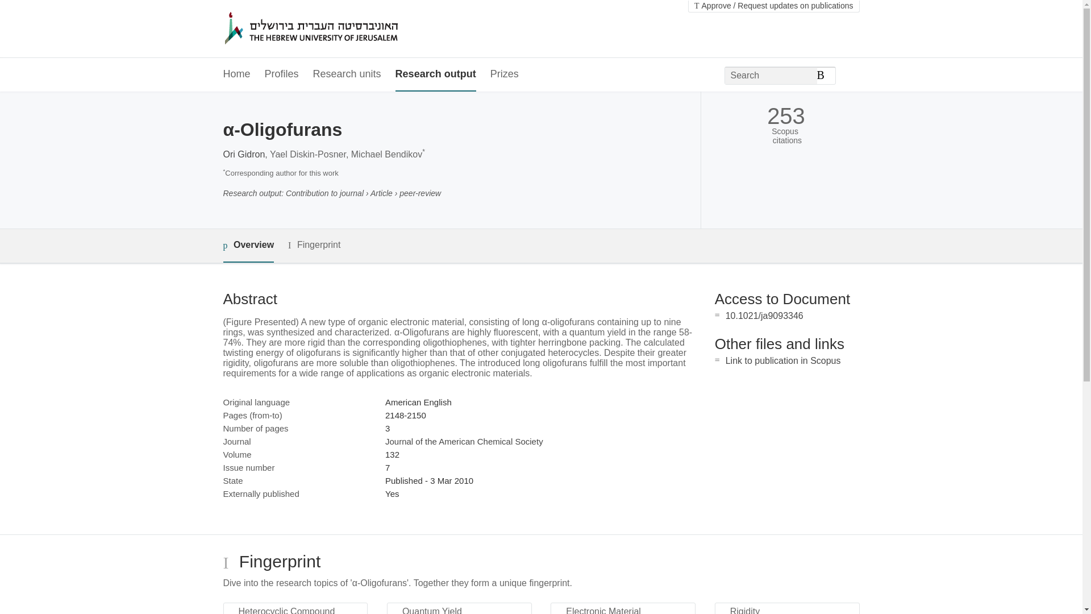 The height and width of the screenshot is (614, 1091). Describe the element at coordinates (347, 74) in the screenshot. I see `Research units` at that location.